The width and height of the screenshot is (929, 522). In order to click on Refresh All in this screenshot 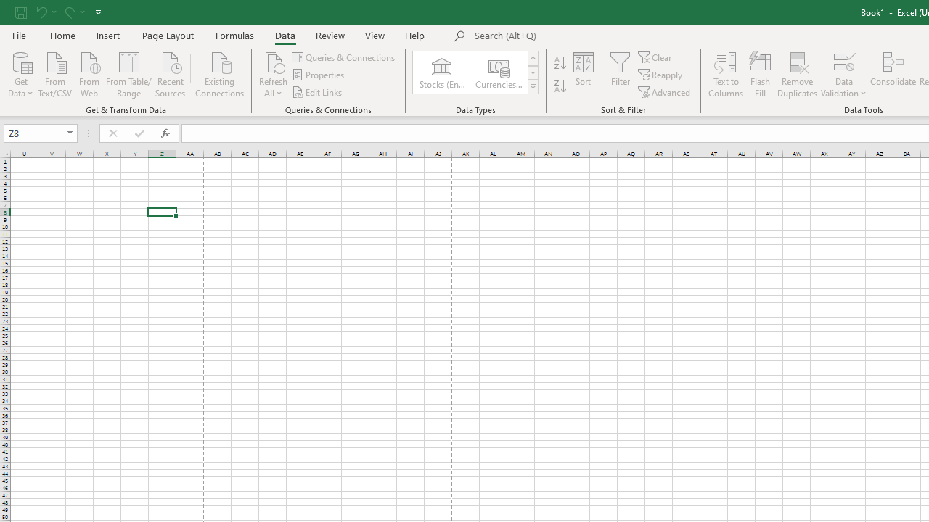, I will do `click(273, 74)`.